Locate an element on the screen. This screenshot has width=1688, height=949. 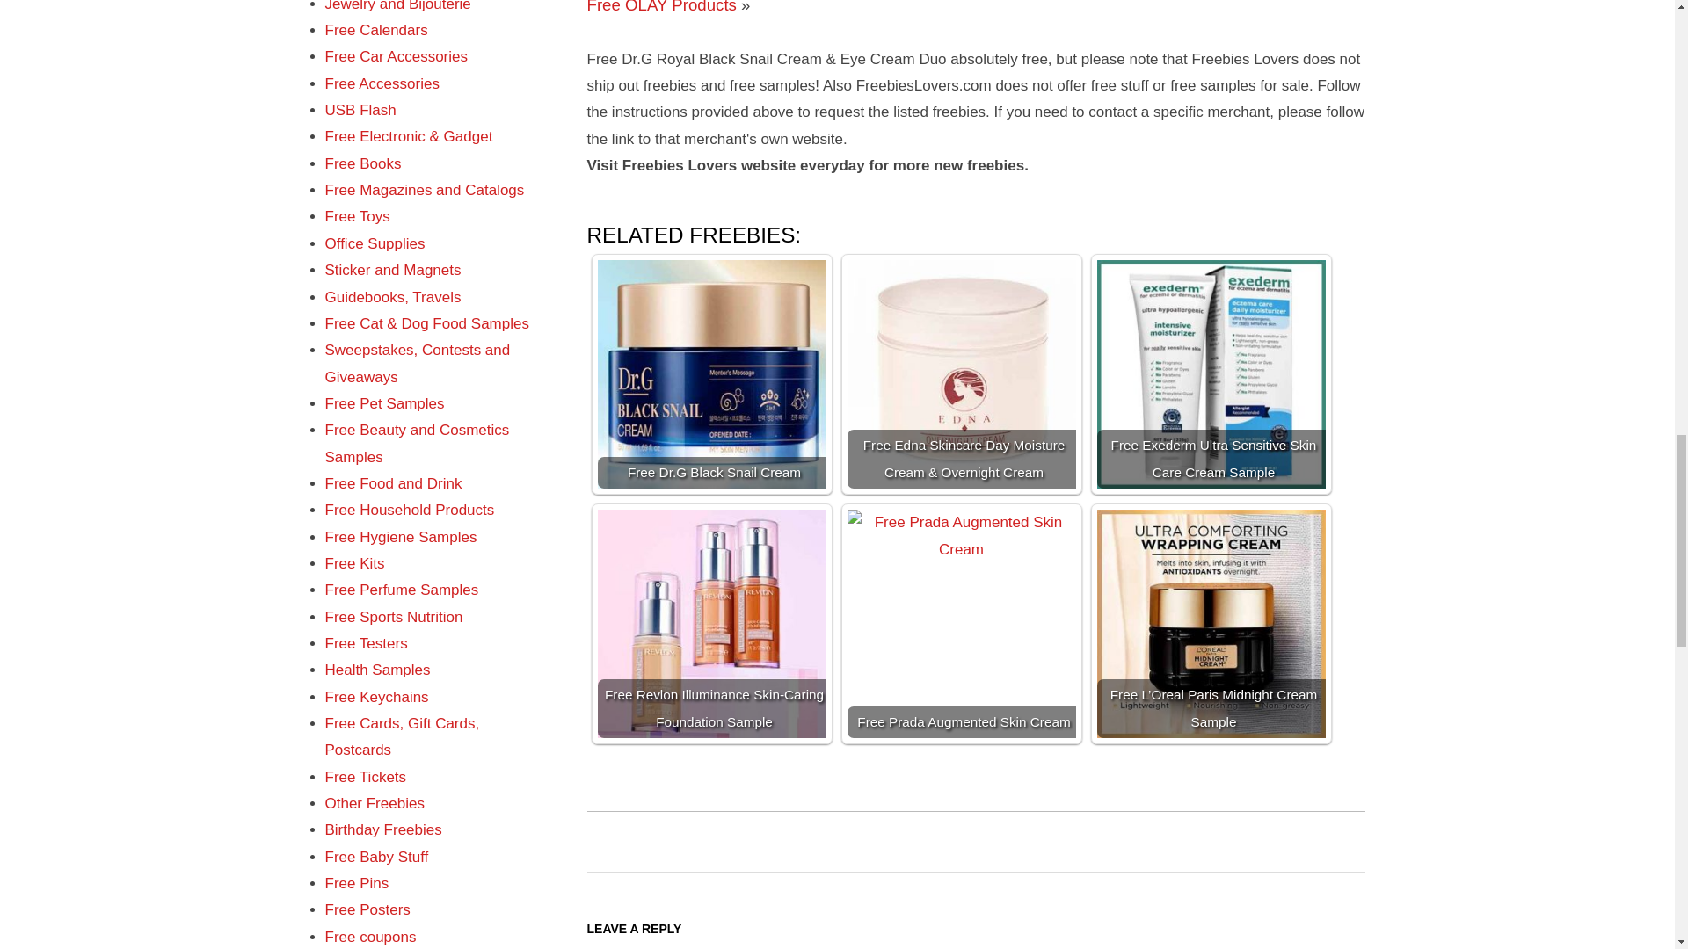
Free Car Accessories is located at coordinates (397, 56).